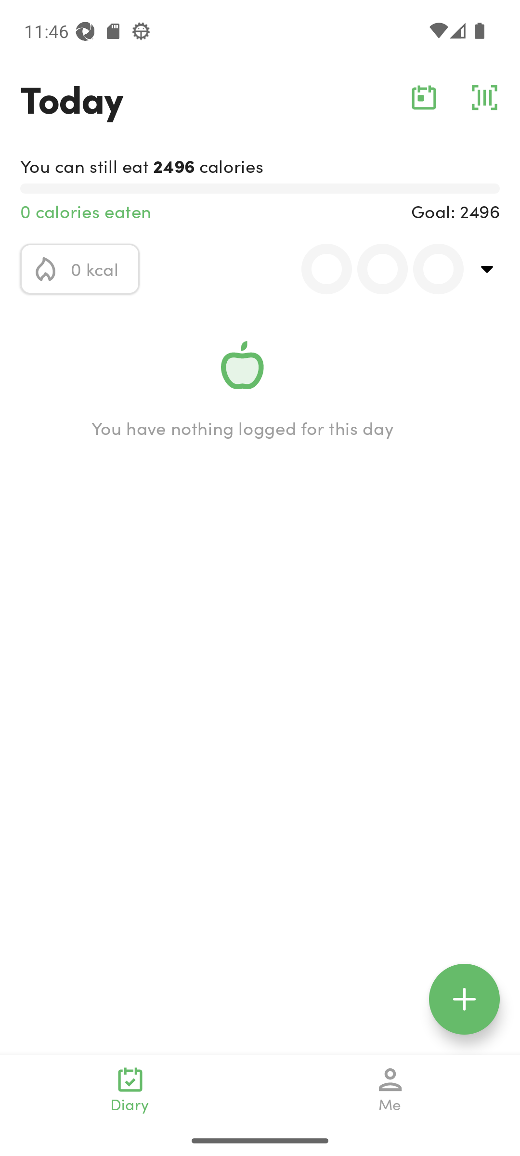  What do you see at coordinates (424, 97) in the screenshot?
I see `calendar_action` at bounding box center [424, 97].